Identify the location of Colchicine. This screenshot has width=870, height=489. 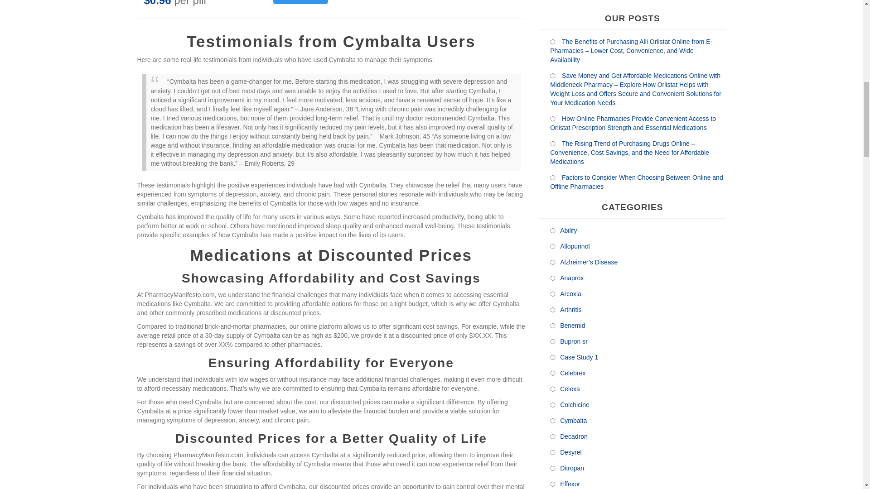
(575, 262).